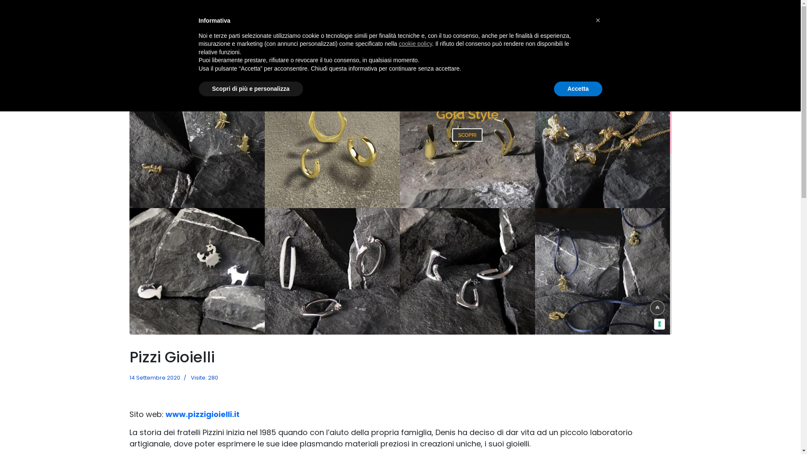  What do you see at coordinates (203, 414) in the screenshot?
I see `www.pizzigioielli.it` at bounding box center [203, 414].